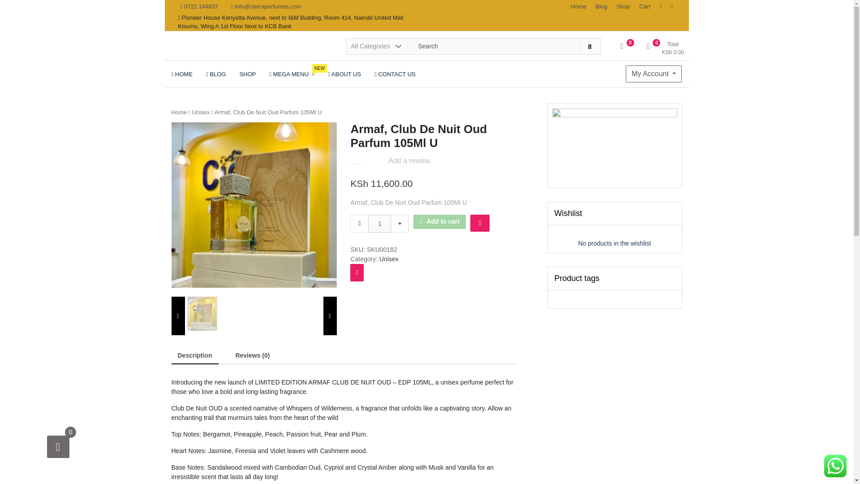 This screenshot has height=484, width=860. What do you see at coordinates (201, 112) in the screenshot?
I see `Shop` at bounding box center [201, 112].